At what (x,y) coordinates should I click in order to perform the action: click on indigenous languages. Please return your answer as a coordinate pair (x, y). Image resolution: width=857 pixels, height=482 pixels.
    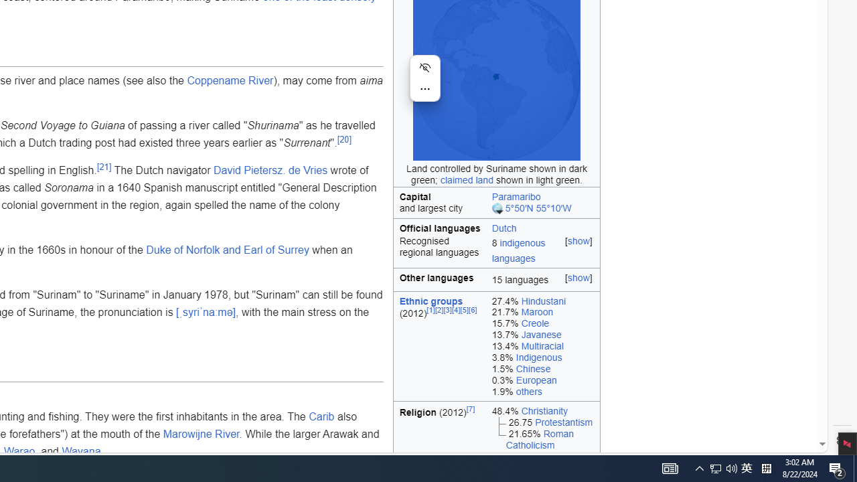
    Looking at the image, I should click on (518, 250).